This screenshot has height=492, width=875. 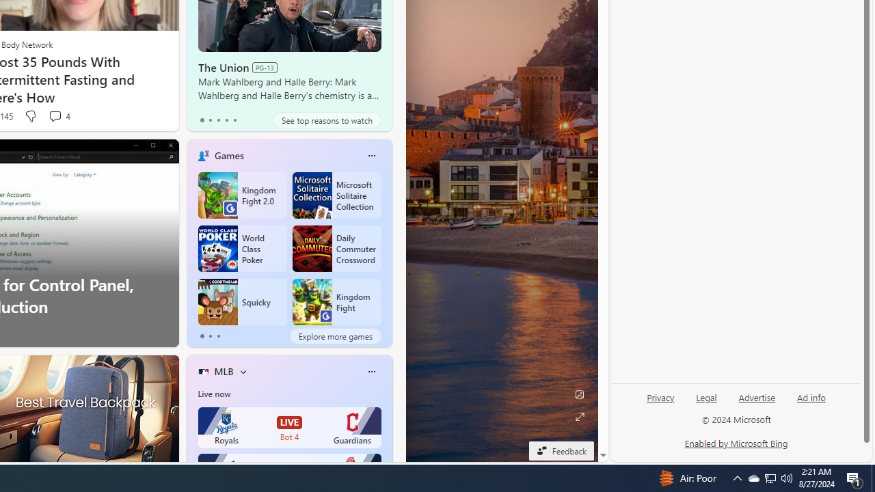 What do you see at coordinates (660, 398) in the screenshot?
I see `Privacy` at bounding box center [660, 398].